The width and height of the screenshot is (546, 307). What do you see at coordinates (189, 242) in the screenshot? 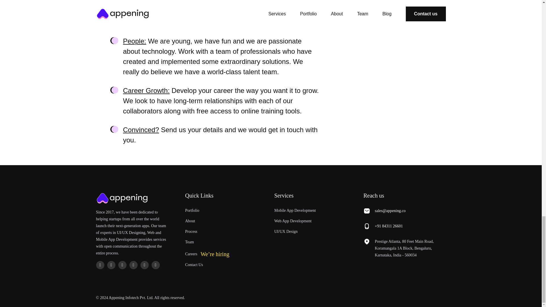
I see `Team` at bounding box center [189, 242].